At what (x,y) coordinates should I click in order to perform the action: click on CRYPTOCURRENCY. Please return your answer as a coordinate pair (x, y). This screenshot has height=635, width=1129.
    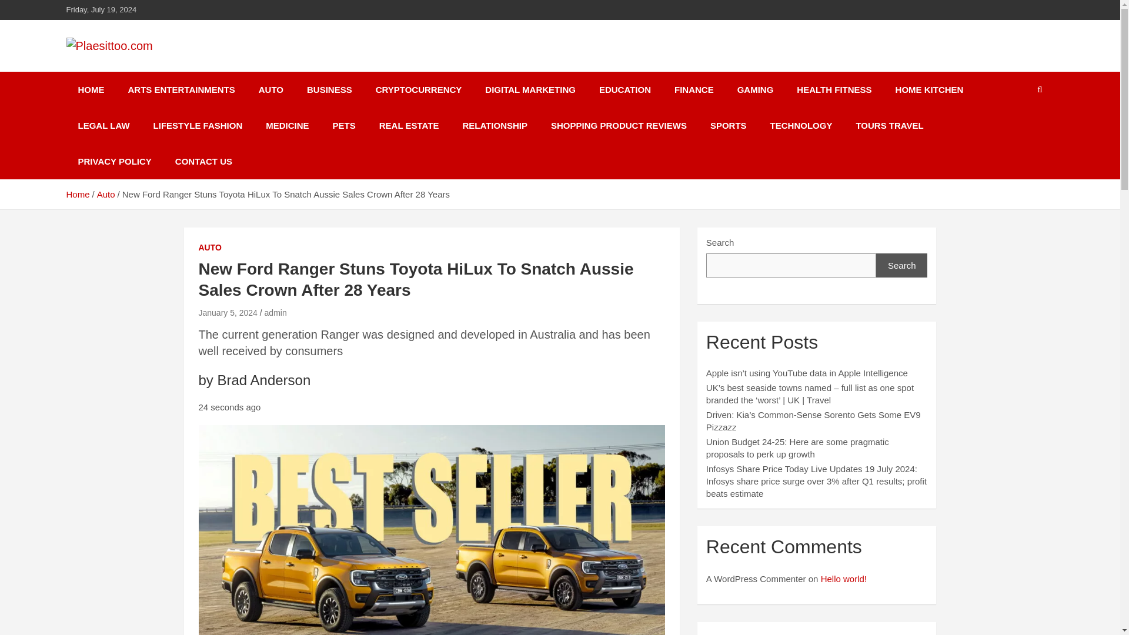
    Looking at the image, I should click on (419, 89).